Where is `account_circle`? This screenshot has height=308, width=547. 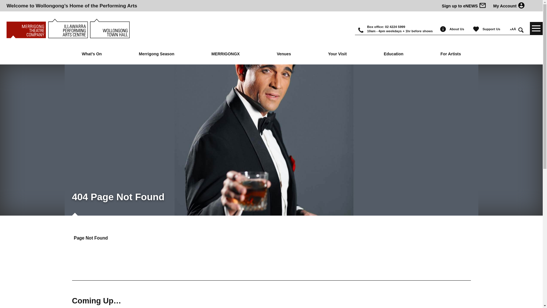 account_circle is located at coordinates (521, 8).